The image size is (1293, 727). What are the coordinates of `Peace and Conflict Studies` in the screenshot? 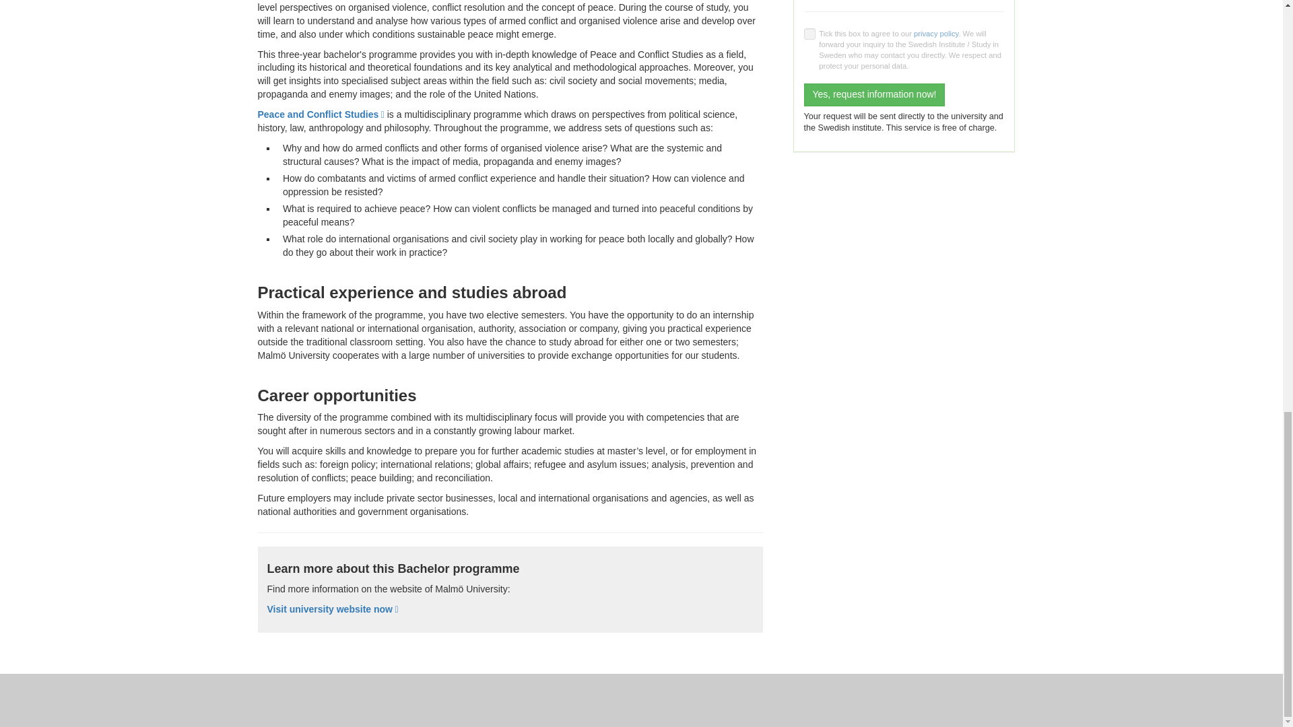 It's located at (321, 114).